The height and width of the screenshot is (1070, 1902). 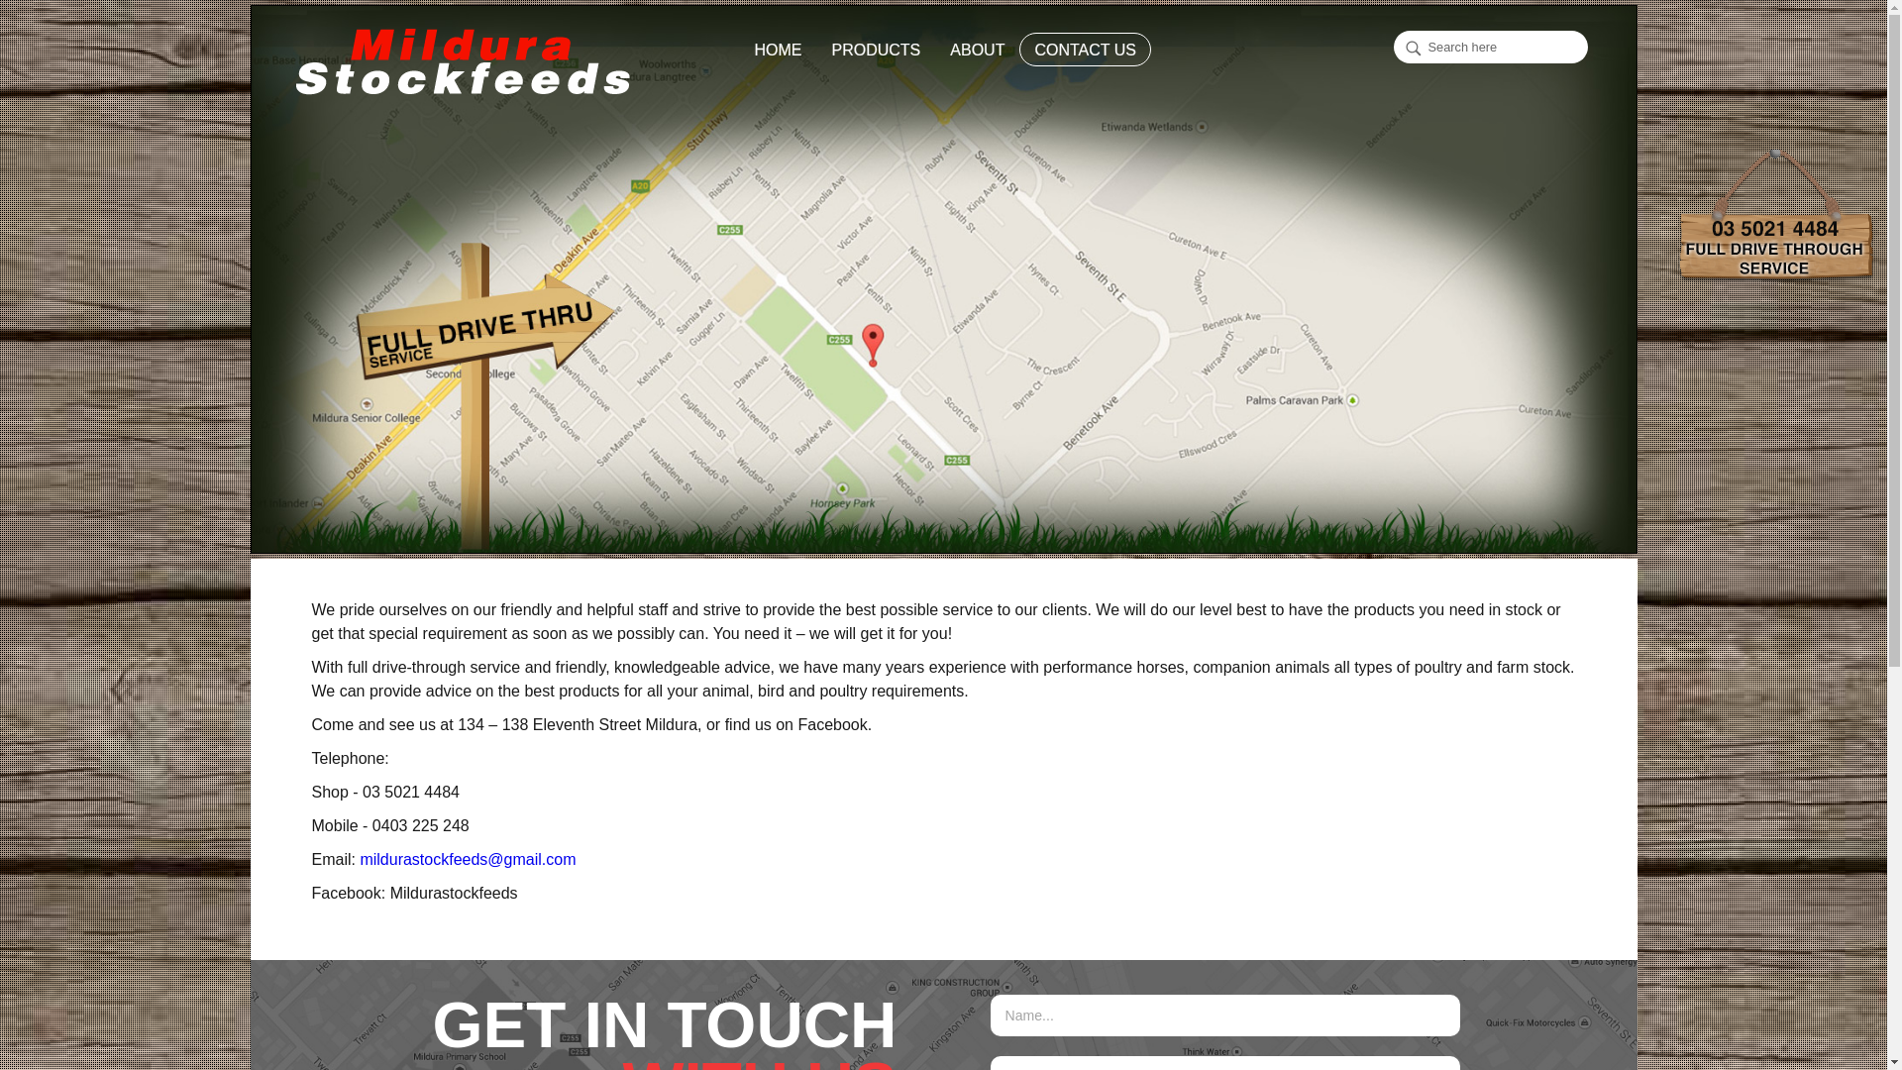 I want to click on mildurastockfeeds@gmail.com, so click(x=468, y=860).